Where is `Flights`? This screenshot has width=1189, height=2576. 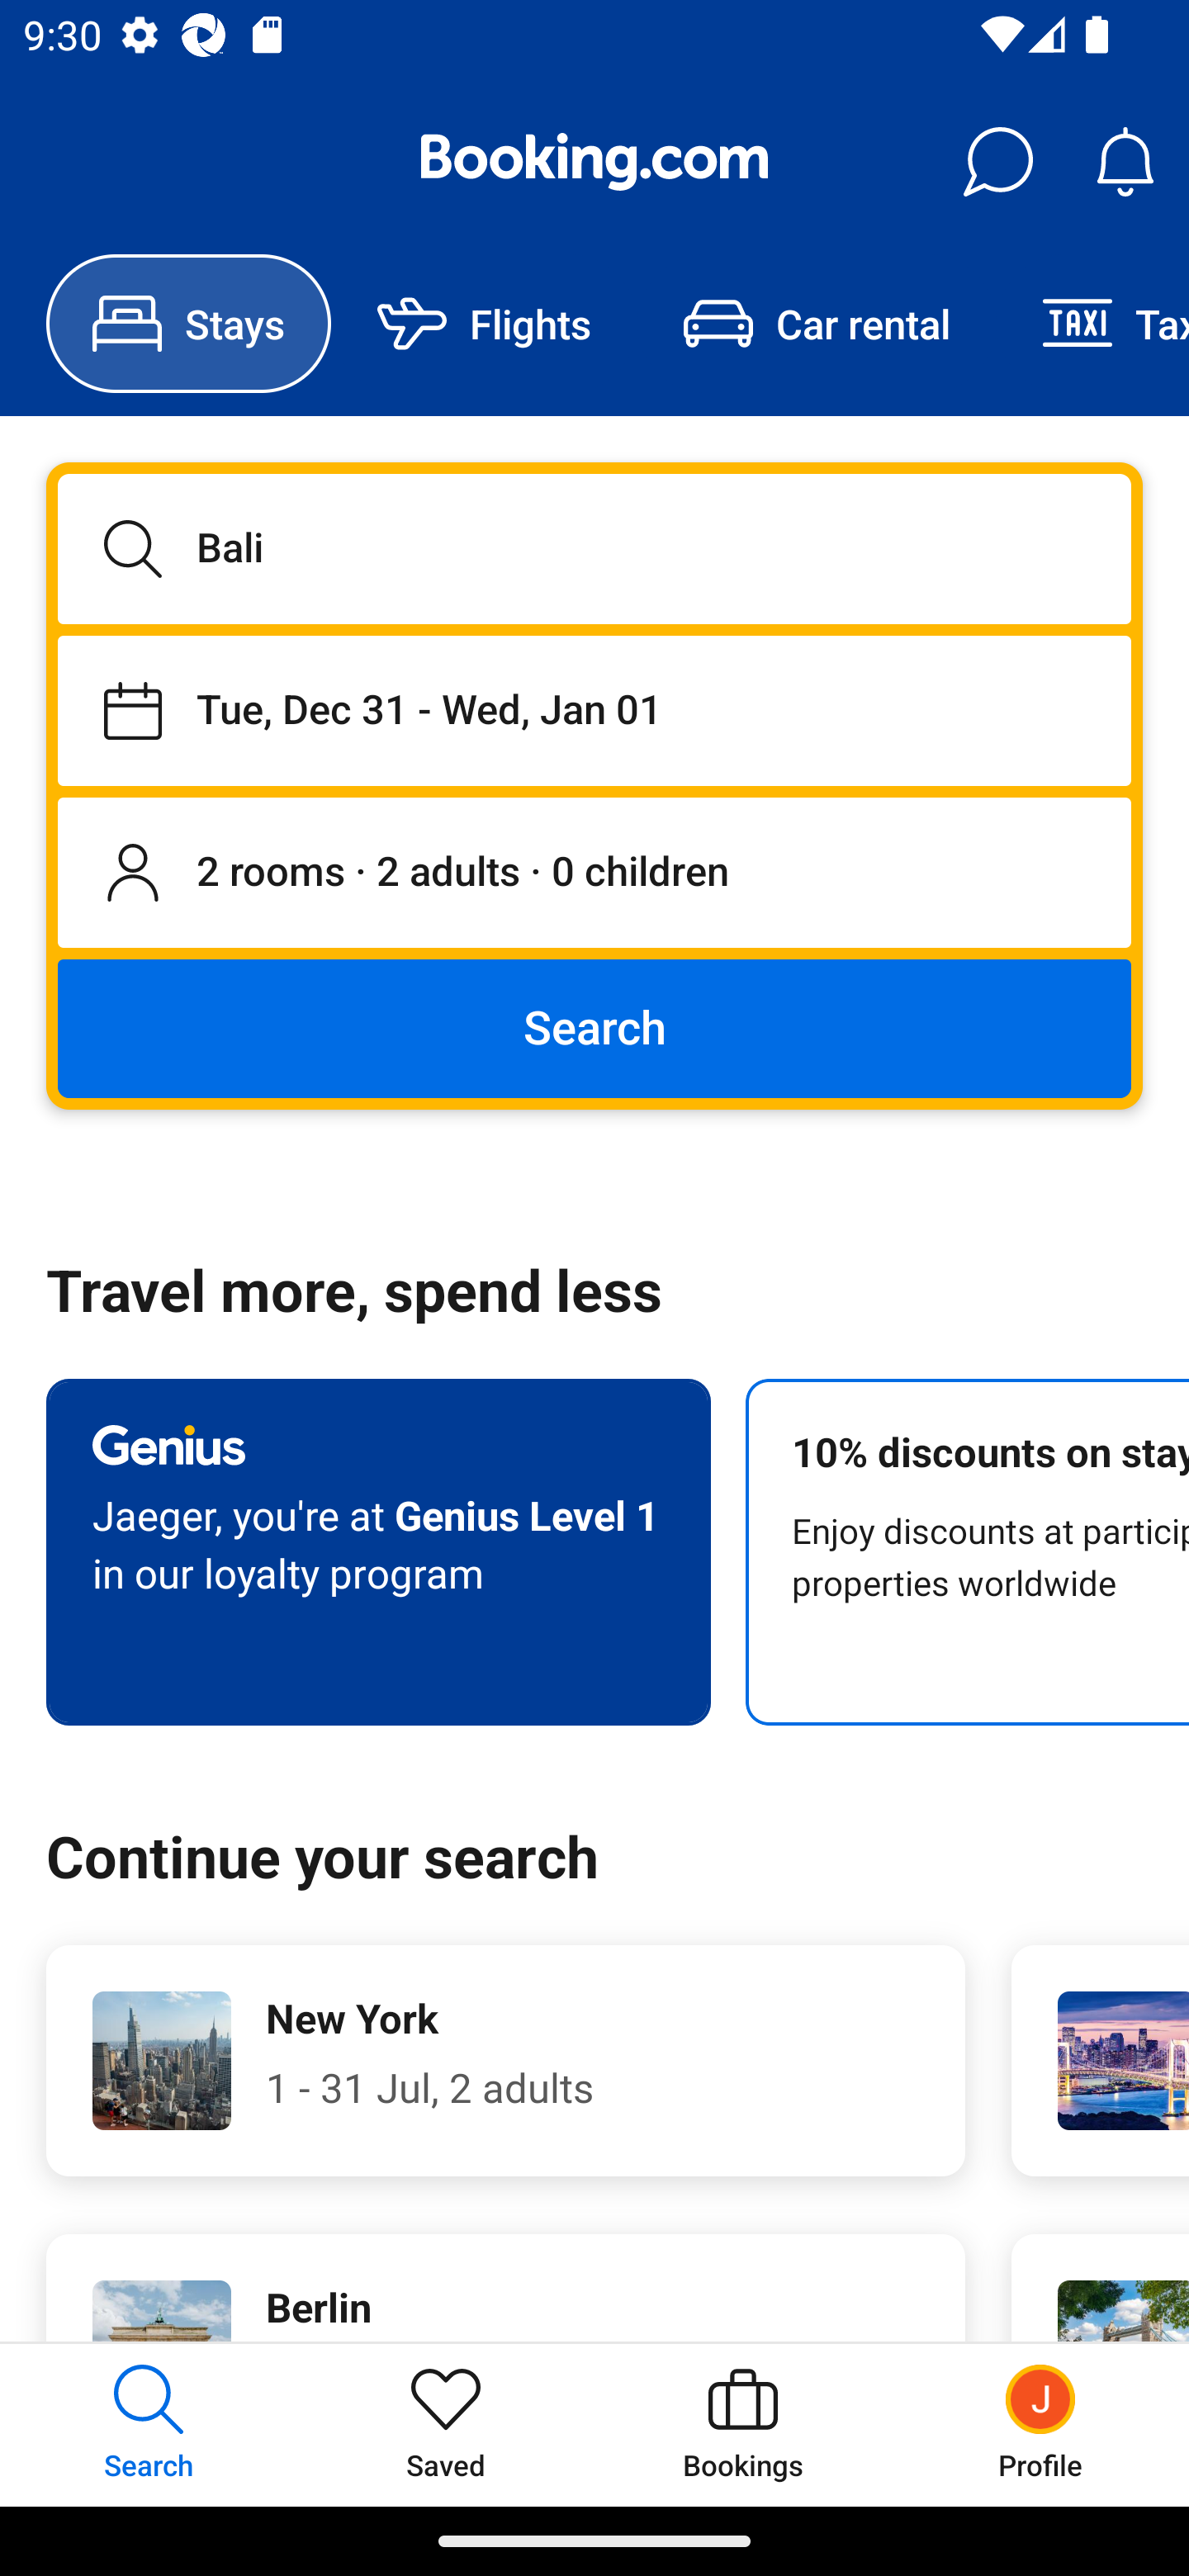
Flights is located at coordinates (484, 324).